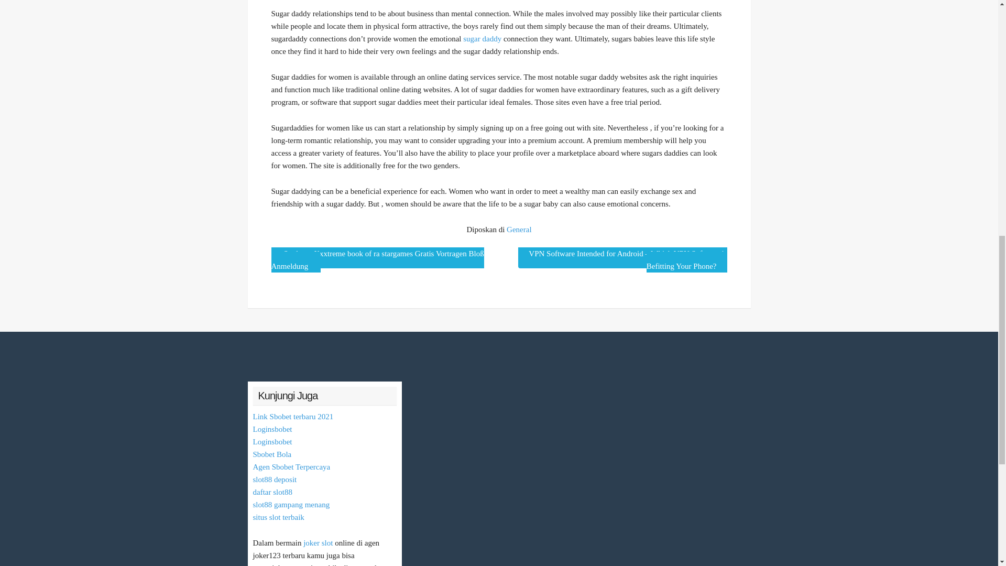 This screenshot has width=1006, height=566. I want to click on Link Sbobet terbaru 2021, so click(292, 417).